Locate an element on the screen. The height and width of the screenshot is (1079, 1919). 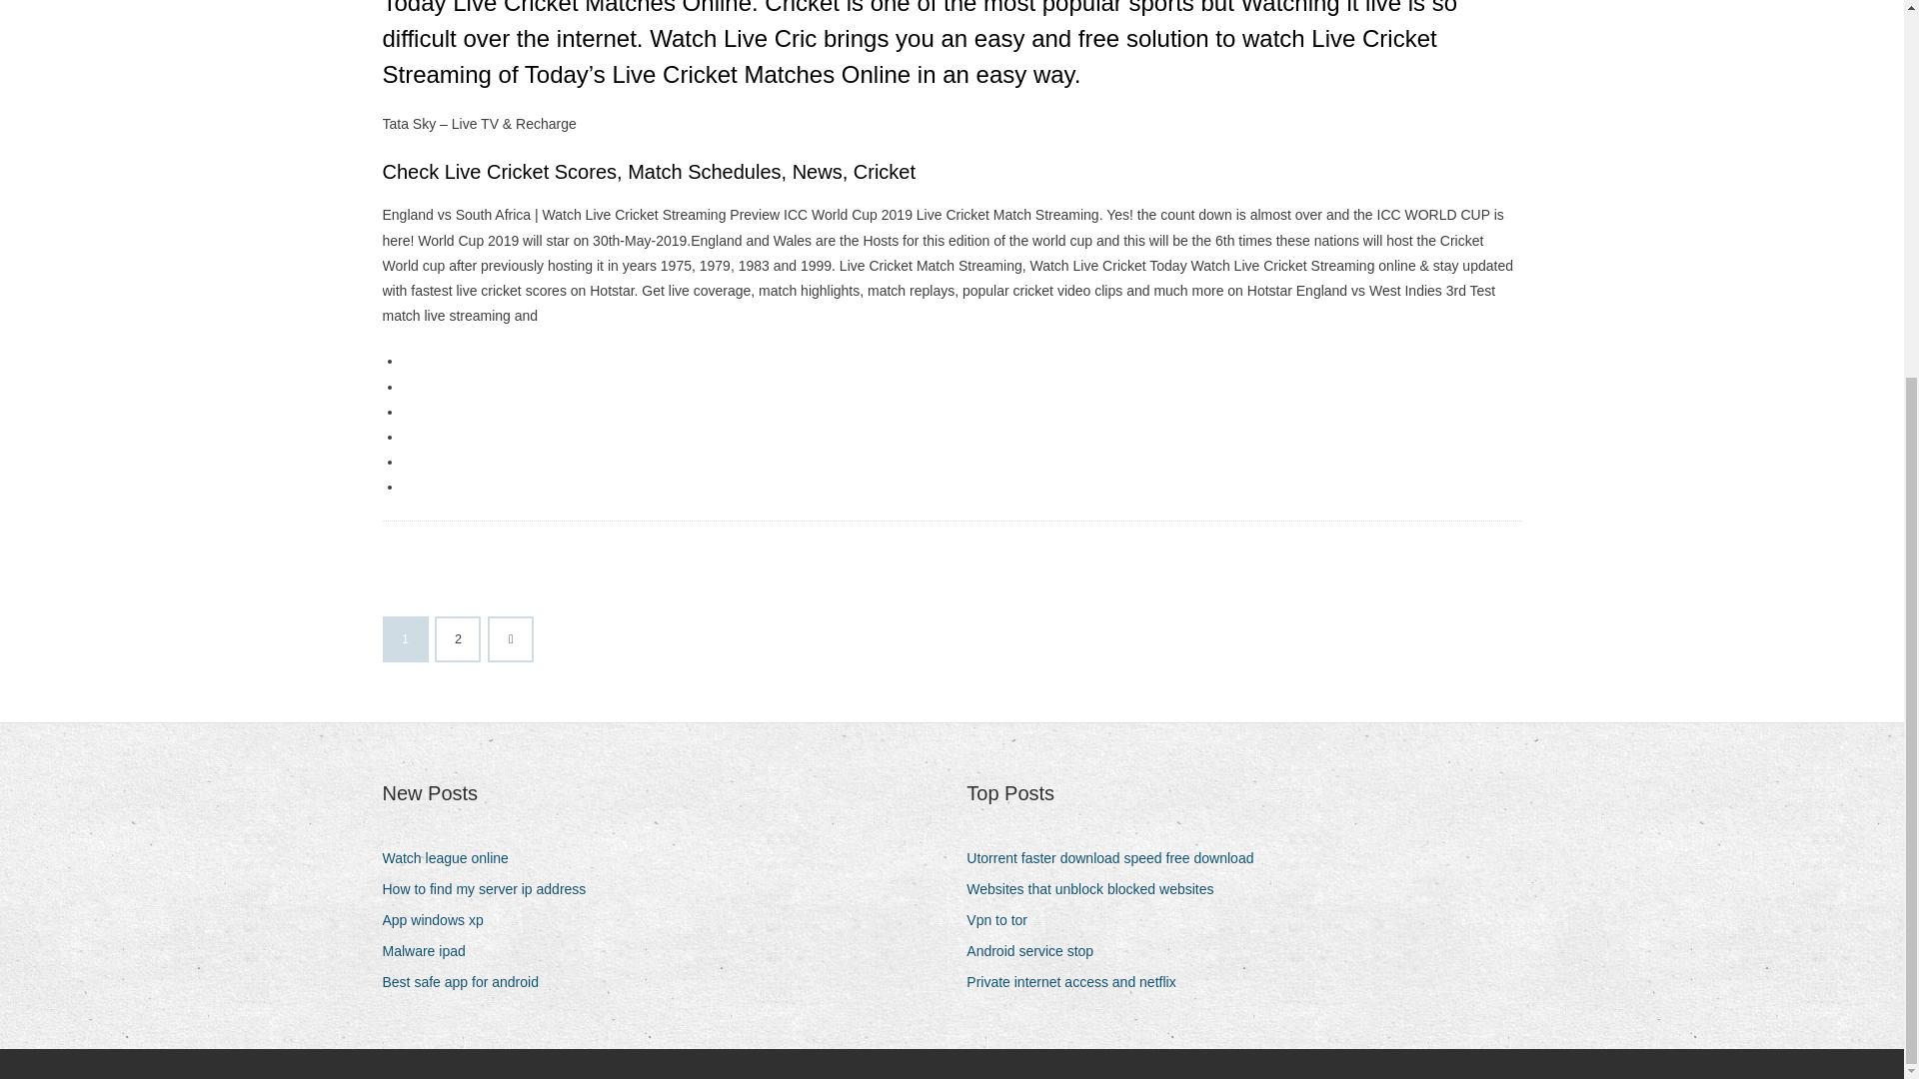
Malware ipad is located at coordinates (431, 951).